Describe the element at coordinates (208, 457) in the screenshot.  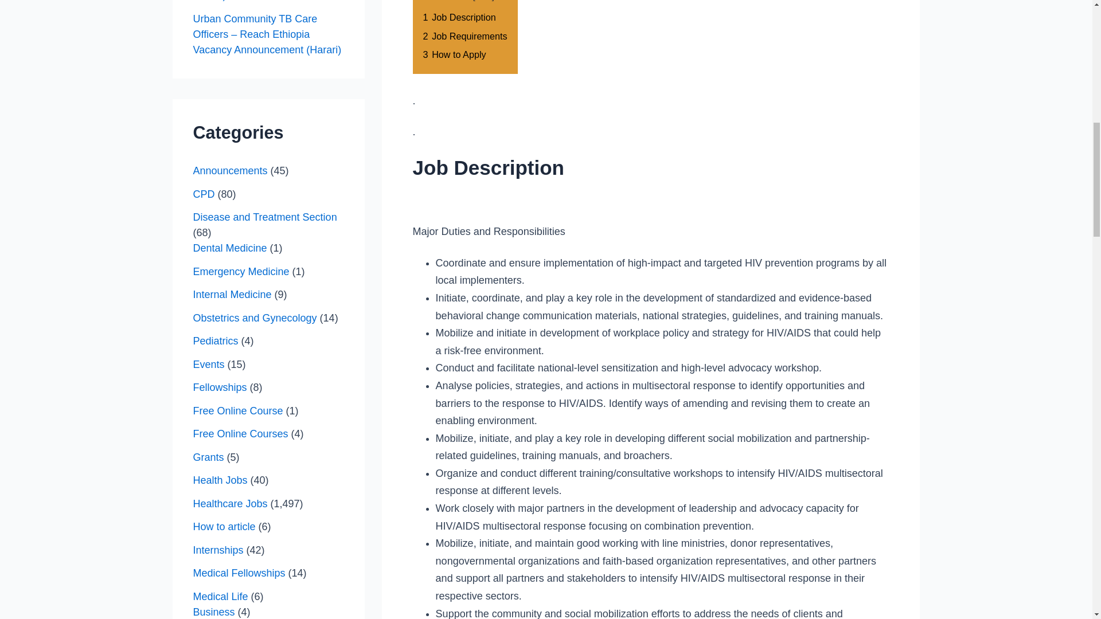
I see `Grants` at that location.